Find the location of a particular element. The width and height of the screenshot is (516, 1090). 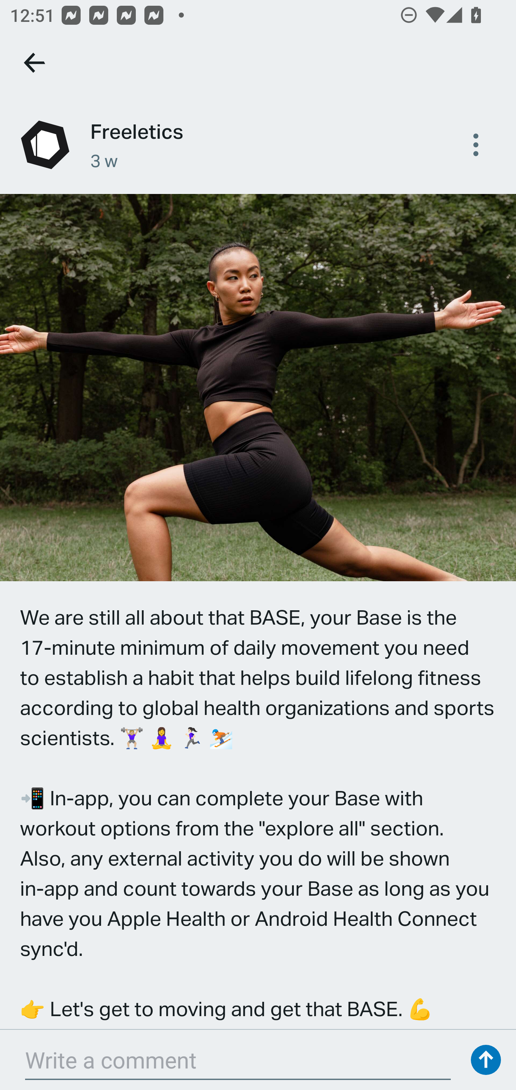

Freeletics  3 w is located at coordinates (258, 145).